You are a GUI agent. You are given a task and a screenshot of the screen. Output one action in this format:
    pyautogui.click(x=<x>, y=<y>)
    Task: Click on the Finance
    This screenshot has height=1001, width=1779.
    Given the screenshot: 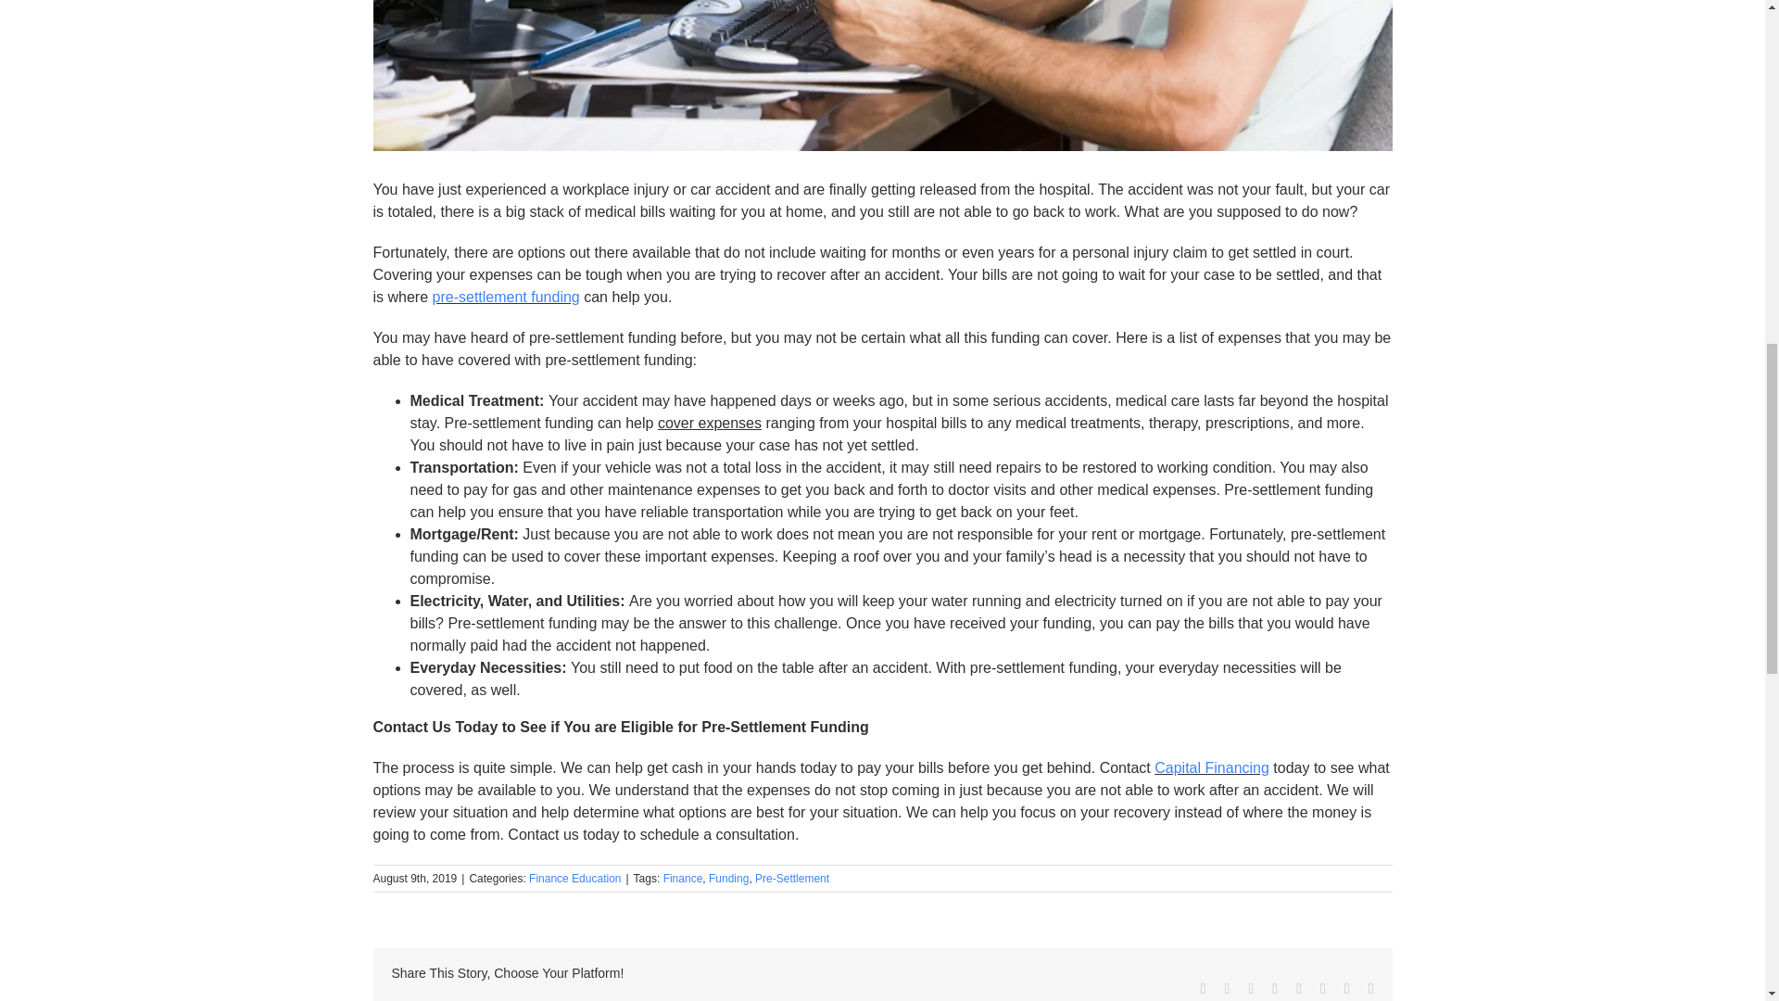 What is the action you would take?
    pyautogui.click(x=683, y=878)
    